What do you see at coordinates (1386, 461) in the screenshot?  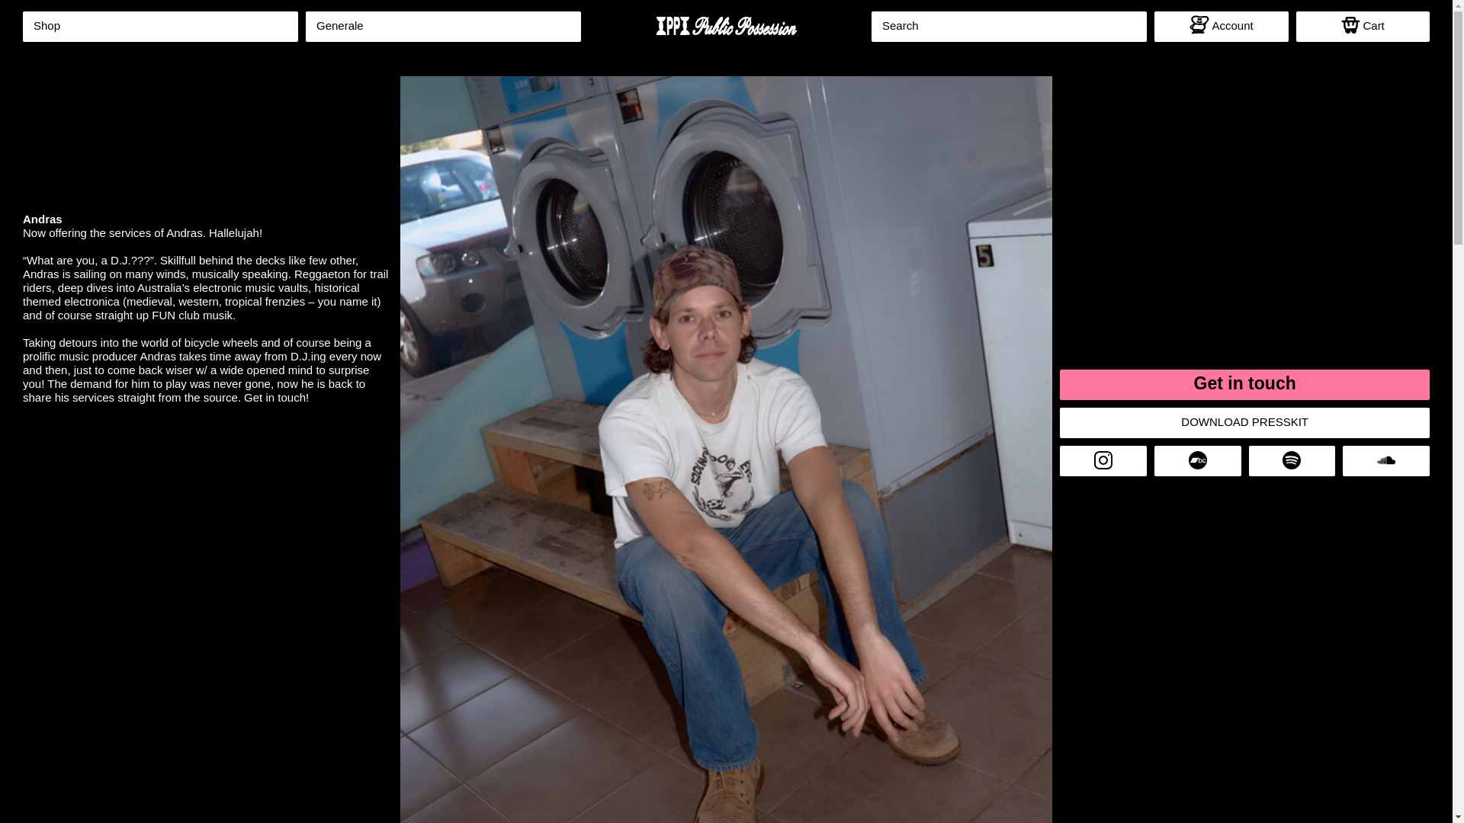 I see `soundcloud` at bounding box center [1386, 461].